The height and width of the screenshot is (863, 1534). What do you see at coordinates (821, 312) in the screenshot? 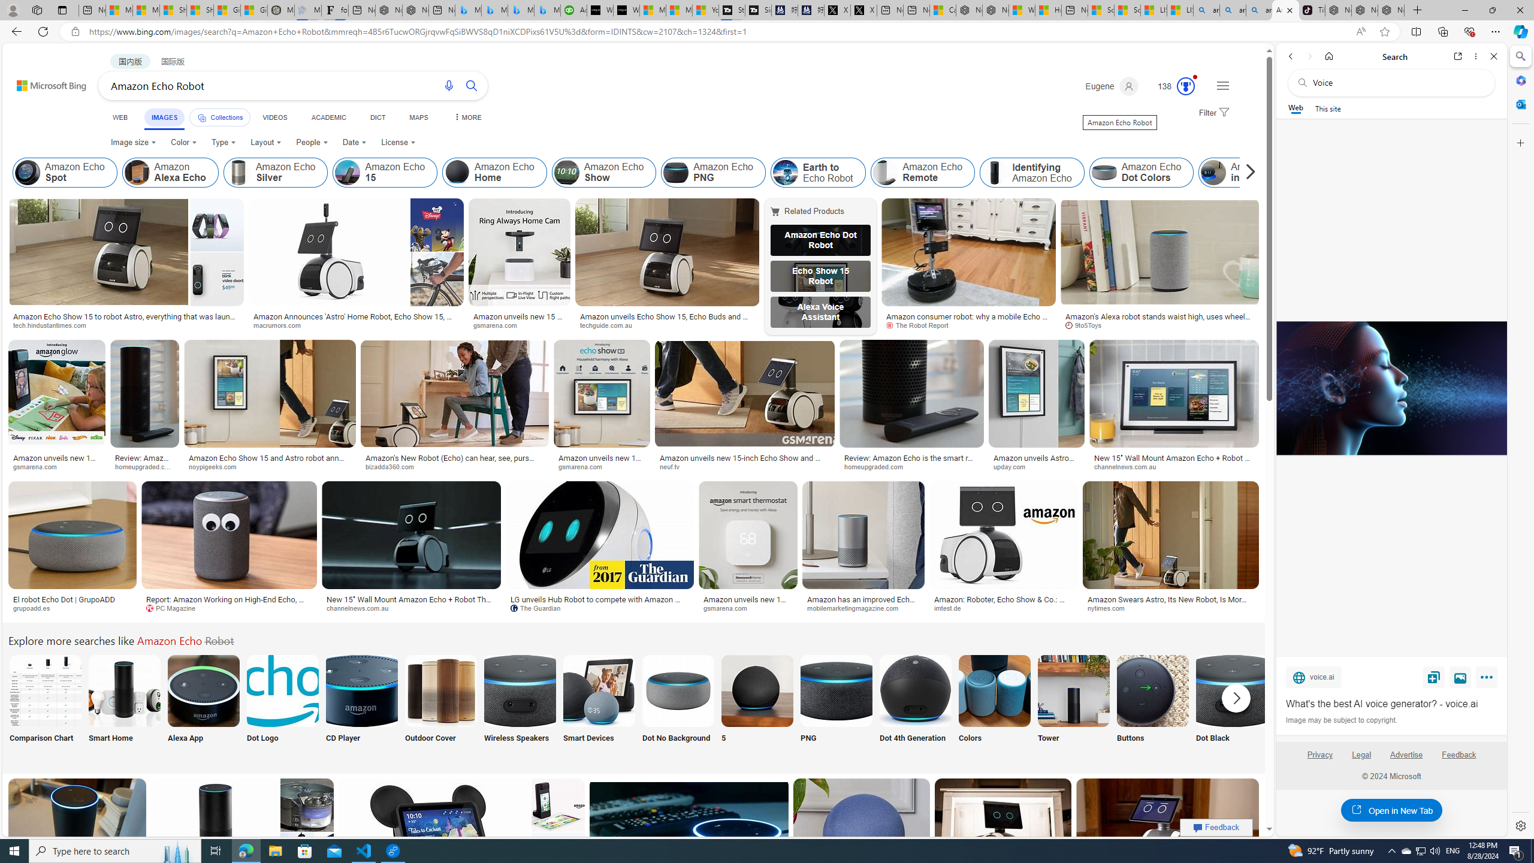
I see `Alexa Voice Assistant` at bounding box center [821, 312].